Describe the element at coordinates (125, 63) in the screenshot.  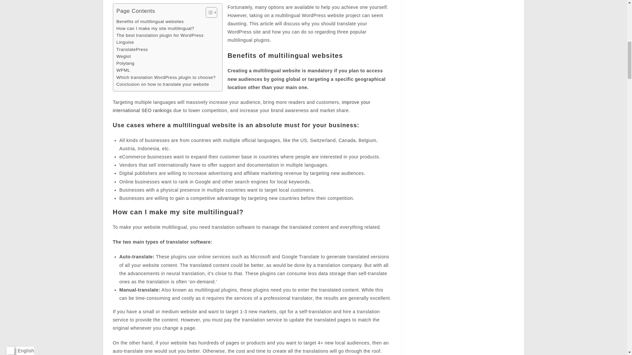
I see `Polylang` at that location.